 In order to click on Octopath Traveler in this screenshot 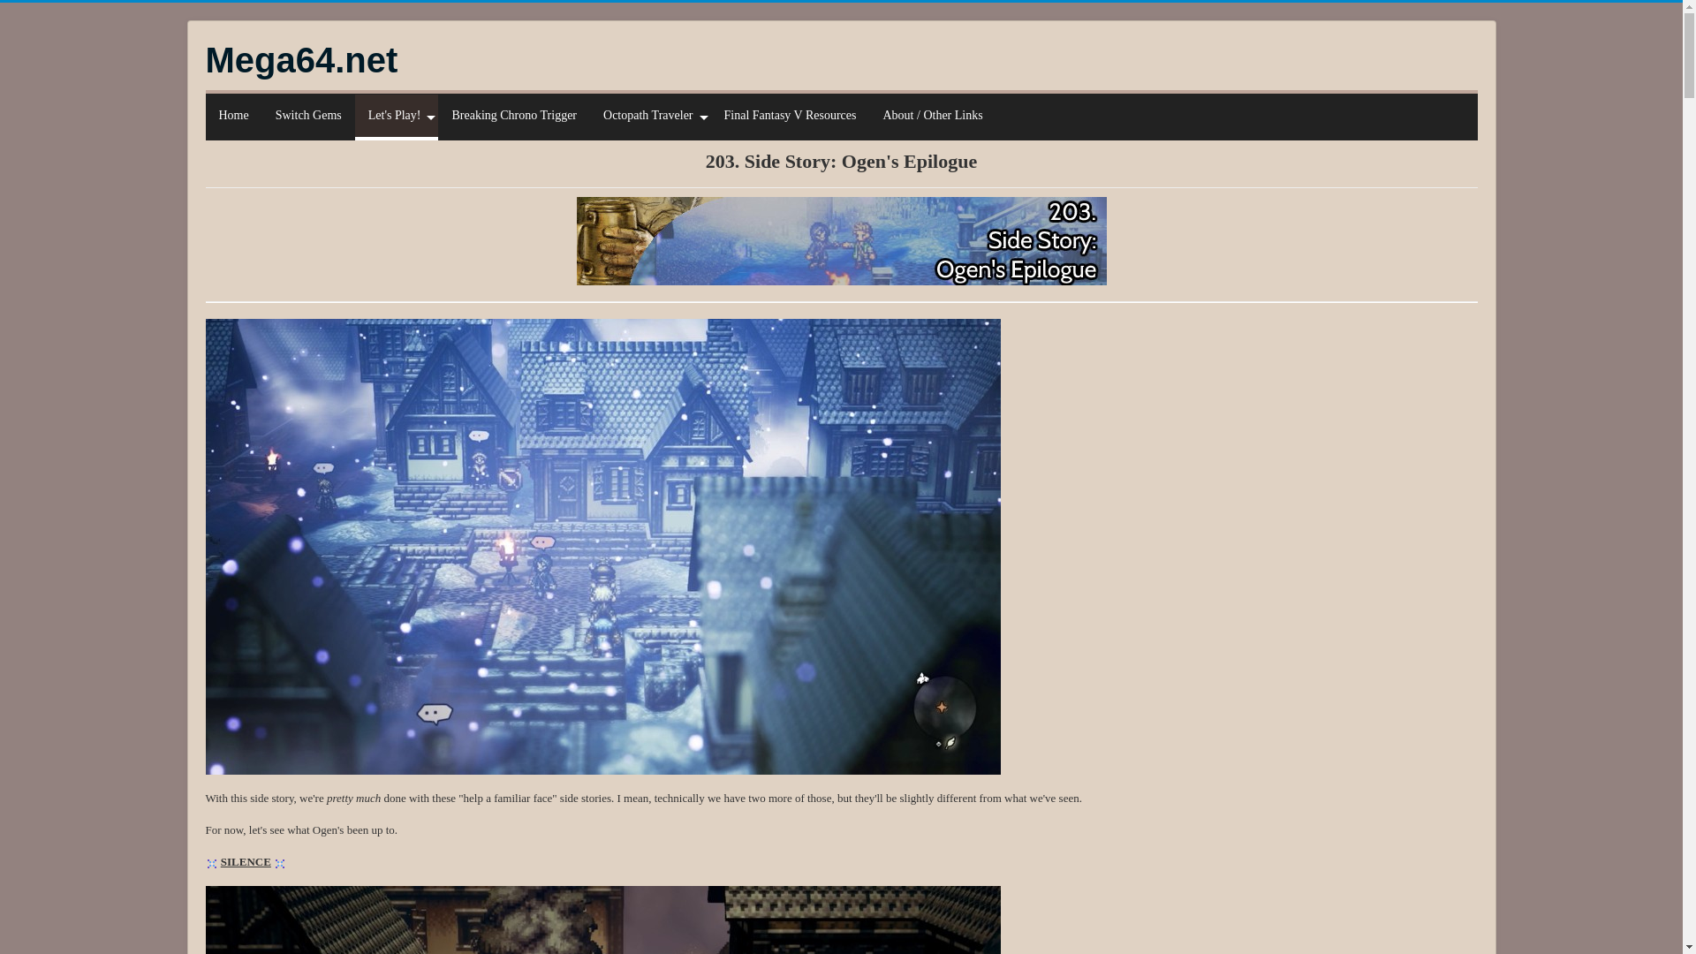, I will do `click(650, 115)`.